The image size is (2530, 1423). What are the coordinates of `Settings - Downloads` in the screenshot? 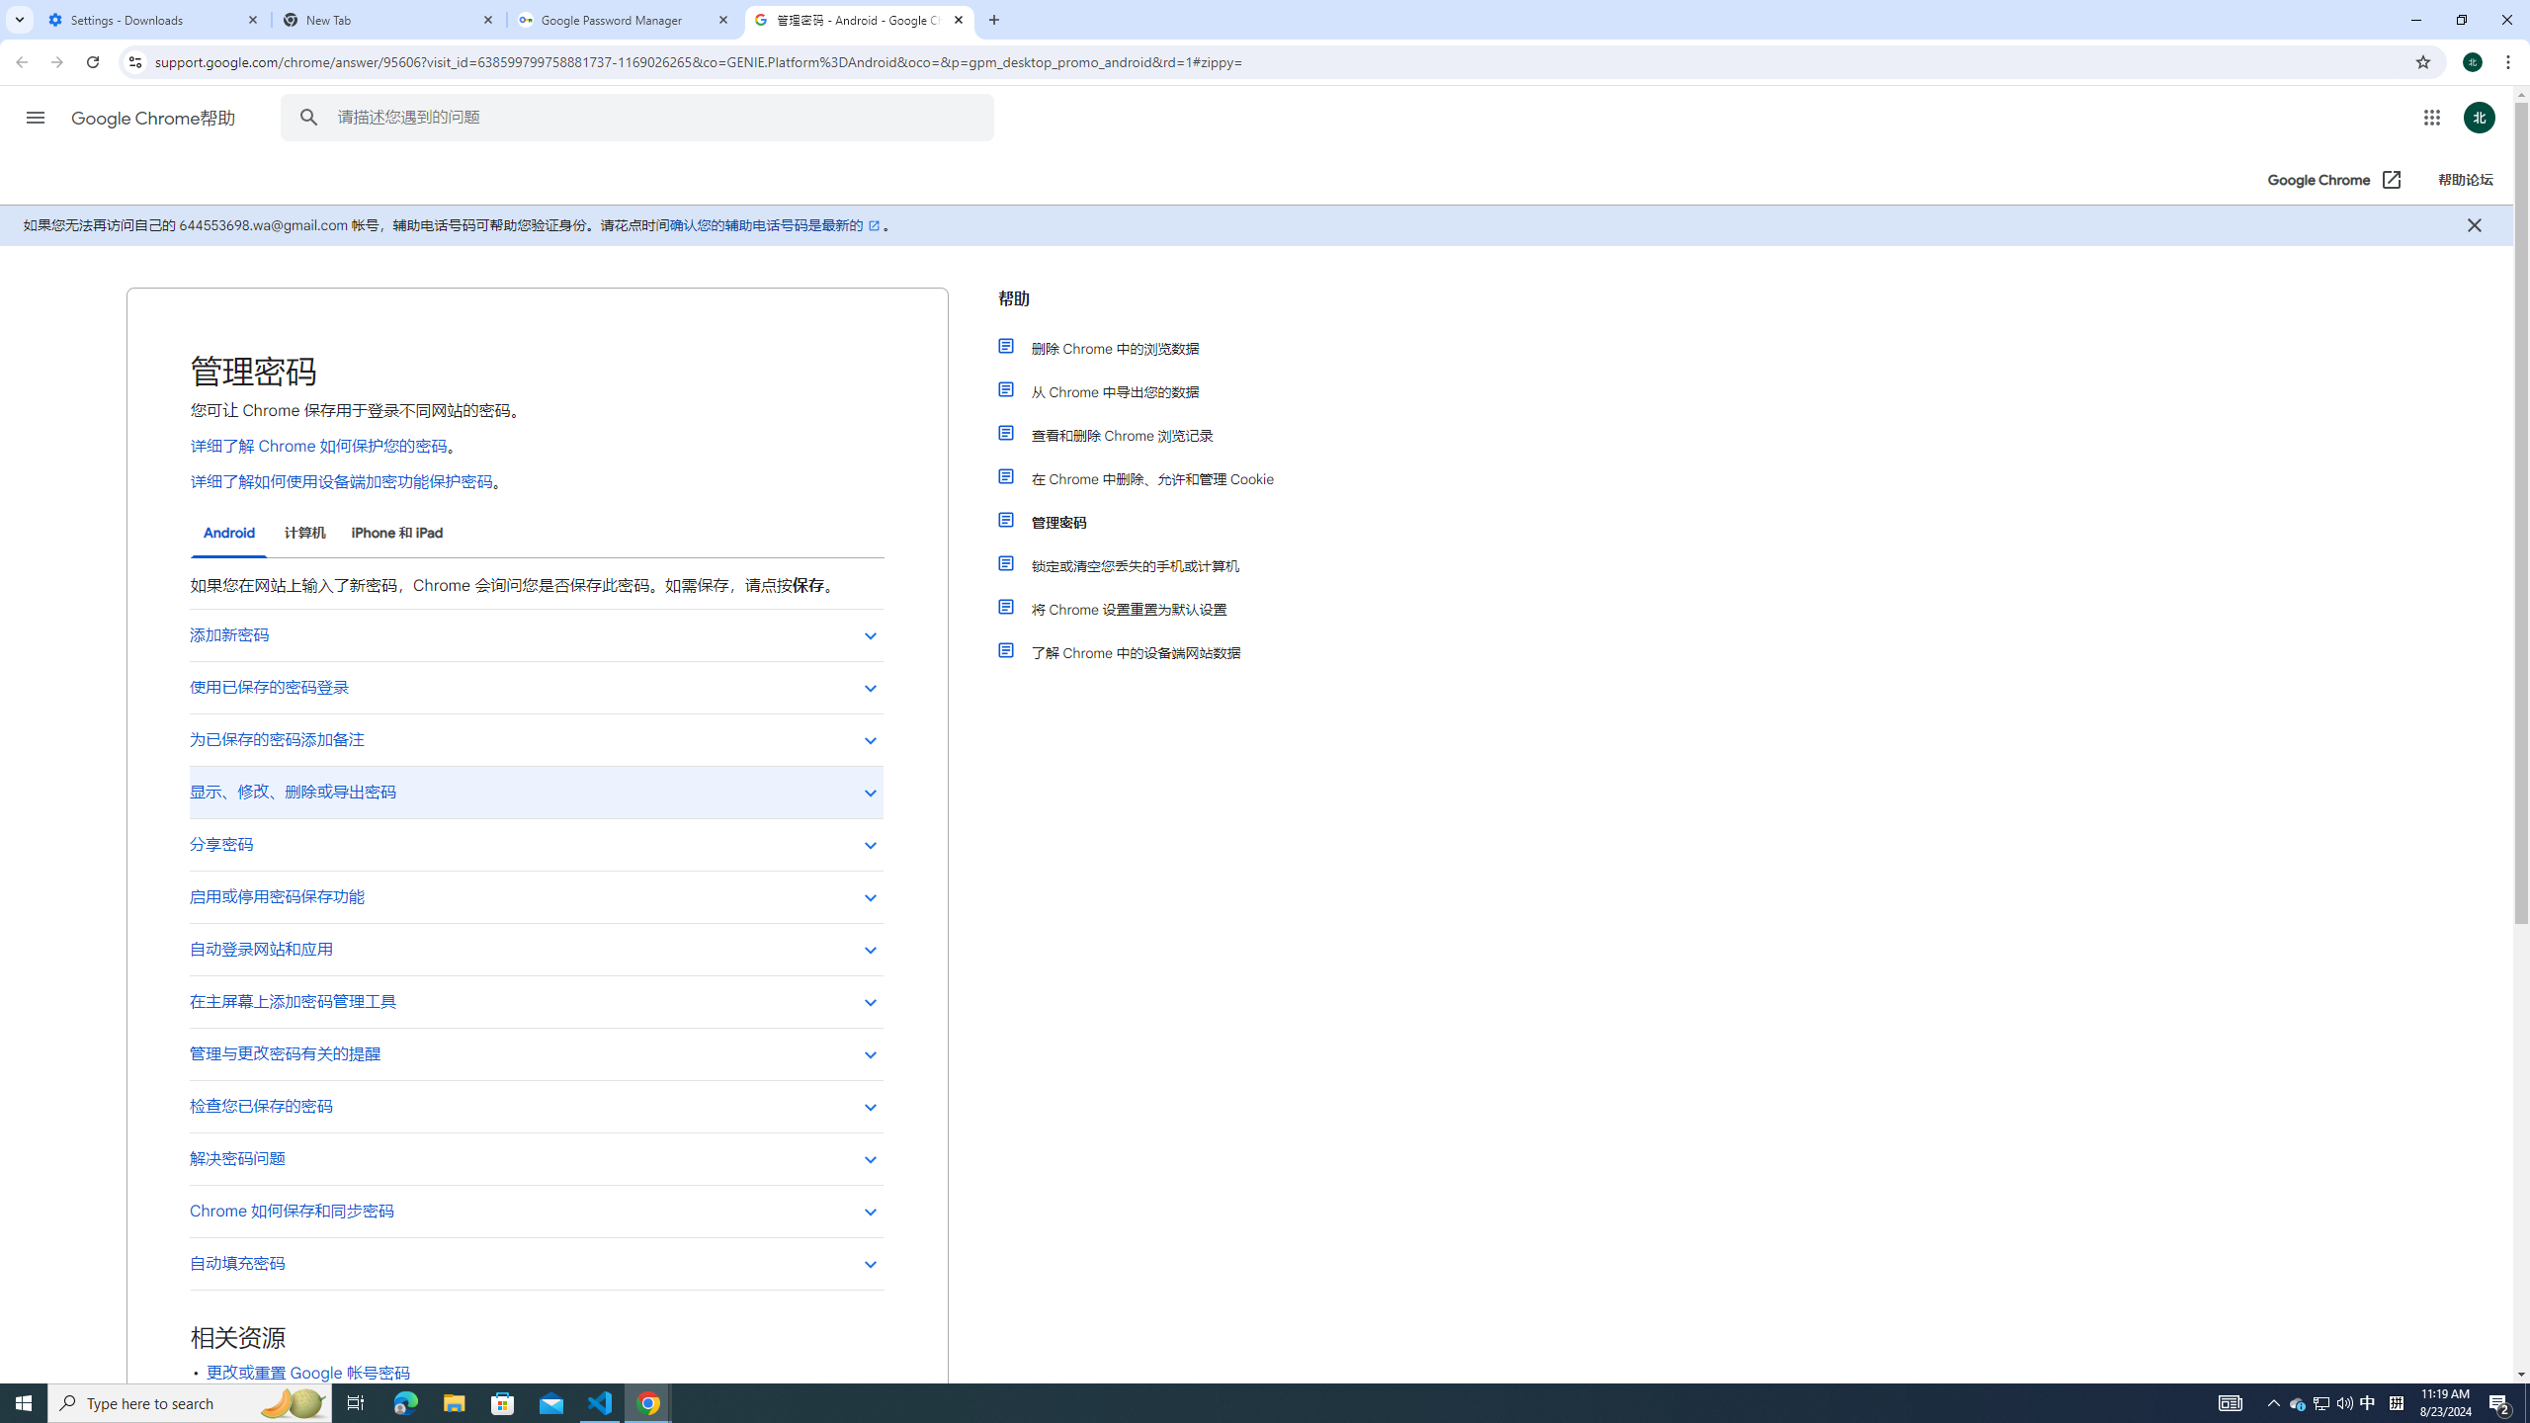 It's located at (154, 20).